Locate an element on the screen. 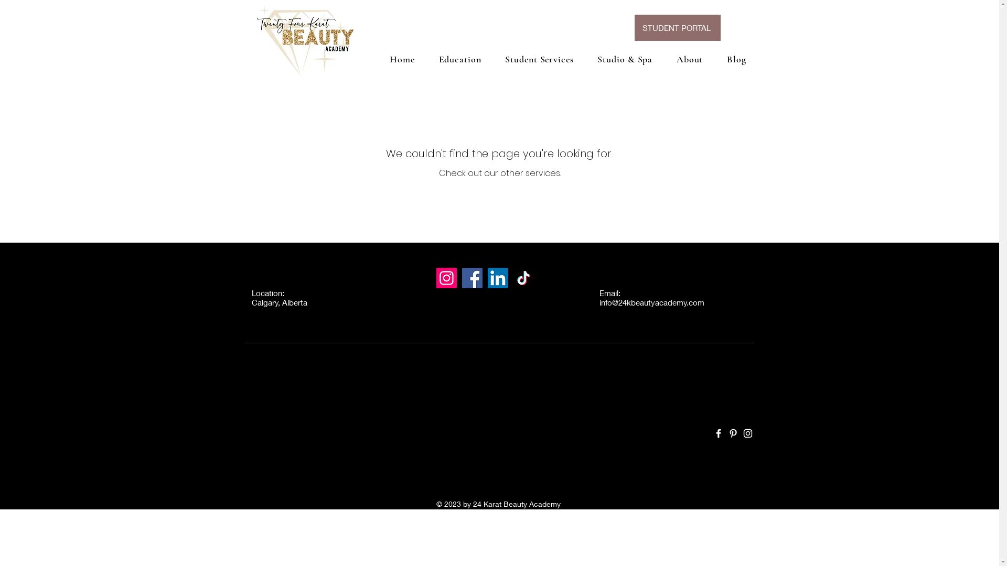 This screenshot has height=566, width=1007. glitter-lashes-logo_6181d2ad585273_69401884_1.jpg is located at coordinates (304, 41).